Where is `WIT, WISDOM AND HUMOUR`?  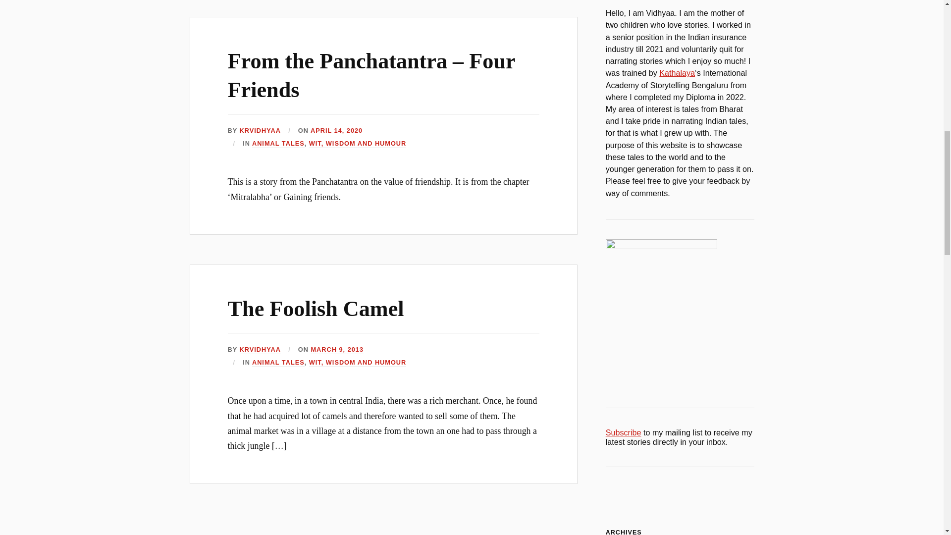 WIT, WISDOM AND HUMOUR is located at coordinates (358, 363).